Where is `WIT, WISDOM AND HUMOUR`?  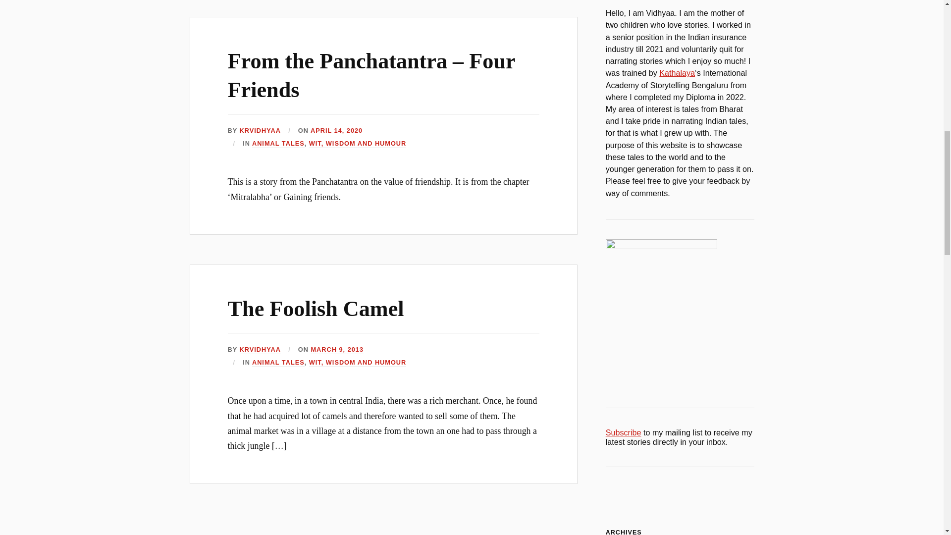 WIT, WISDOM AND HUMOUR is located at coordinates (358, 363).